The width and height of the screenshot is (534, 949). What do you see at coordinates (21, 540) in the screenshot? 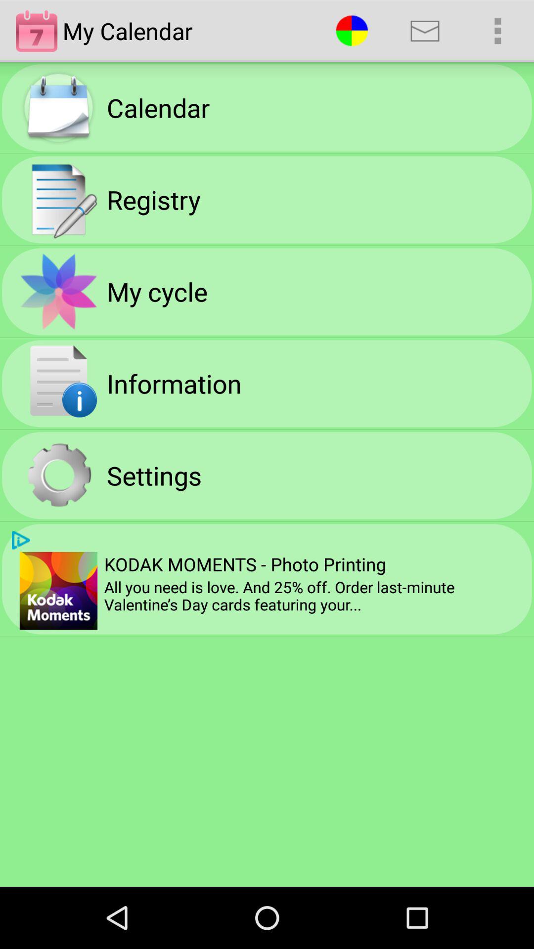
I see `tap icon to the left of kodak moments photo app` at bounding box center [21, 540].